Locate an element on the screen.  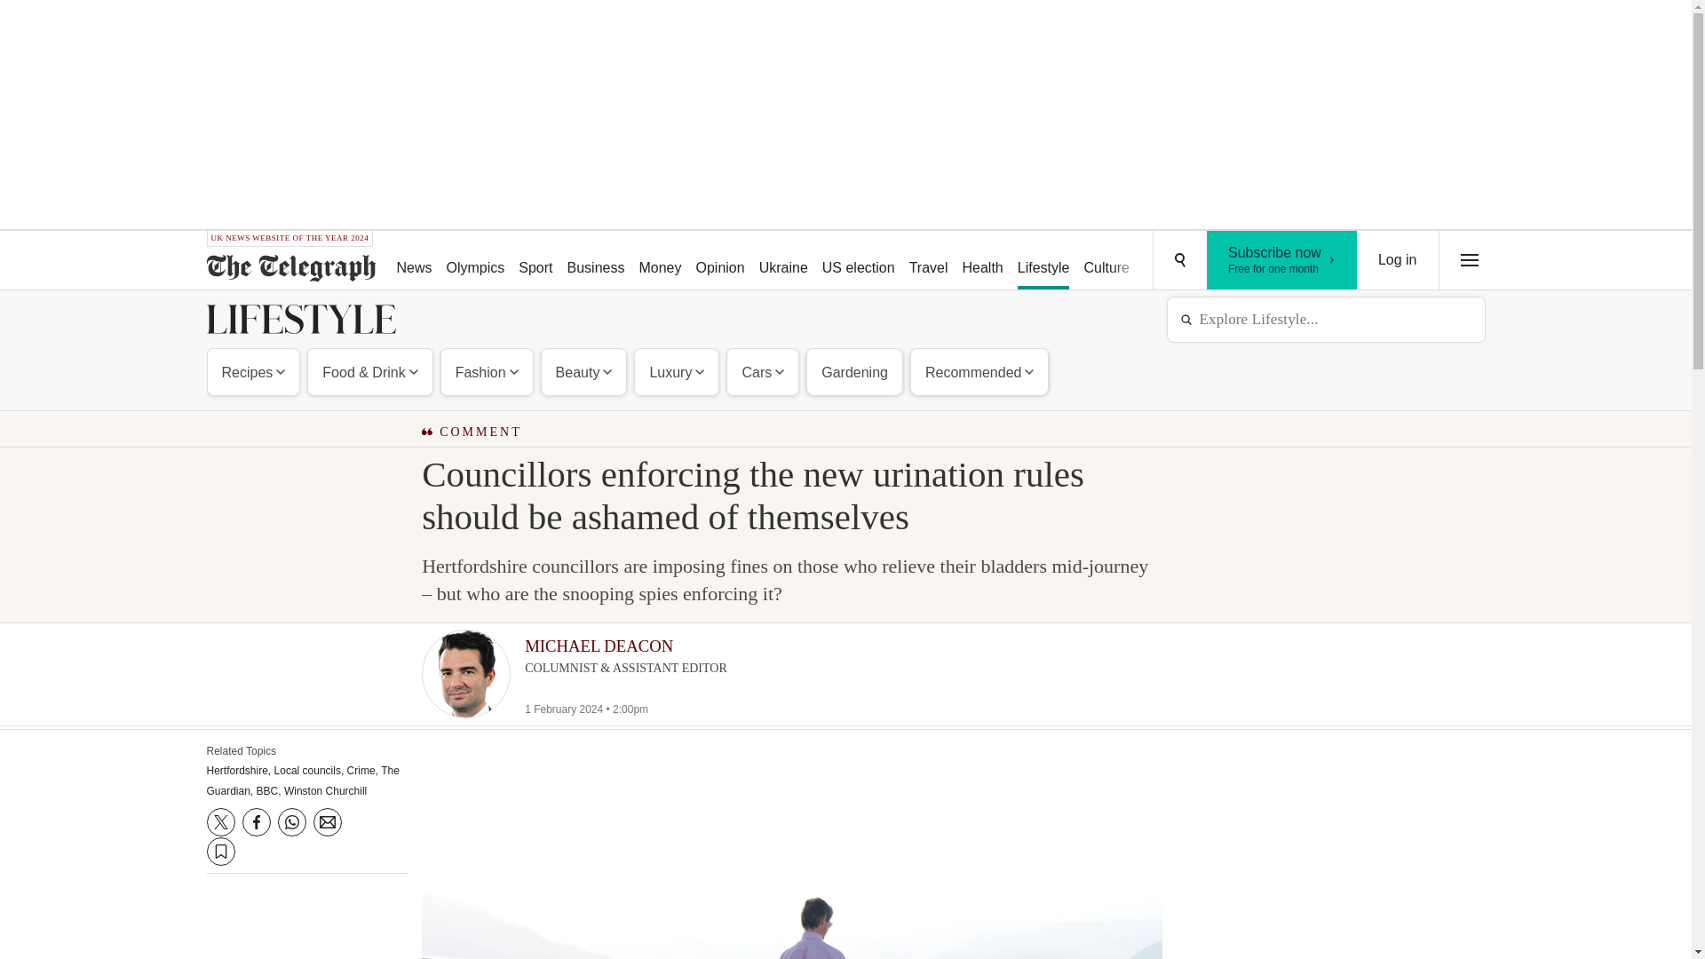
Opinion is located at coordinates (1282, 260).